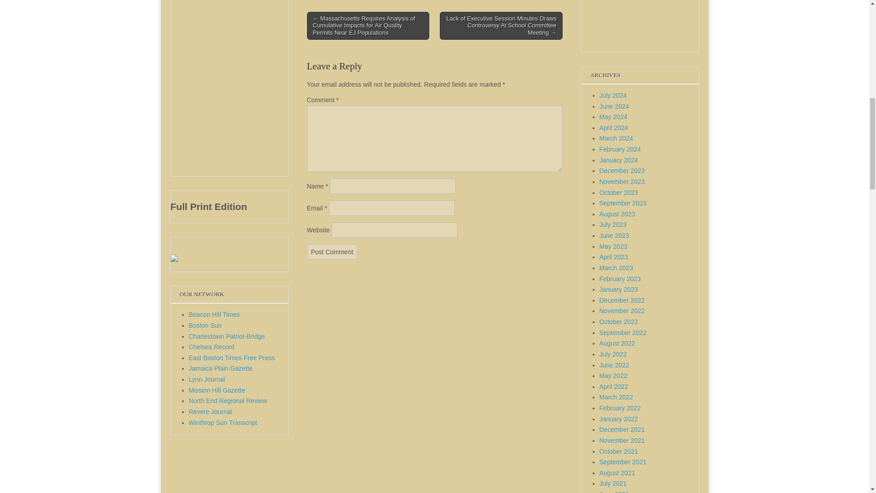 The image size is (876, 493). I want to click on Charlestown Patriot-Bridge, so click(227, 336).